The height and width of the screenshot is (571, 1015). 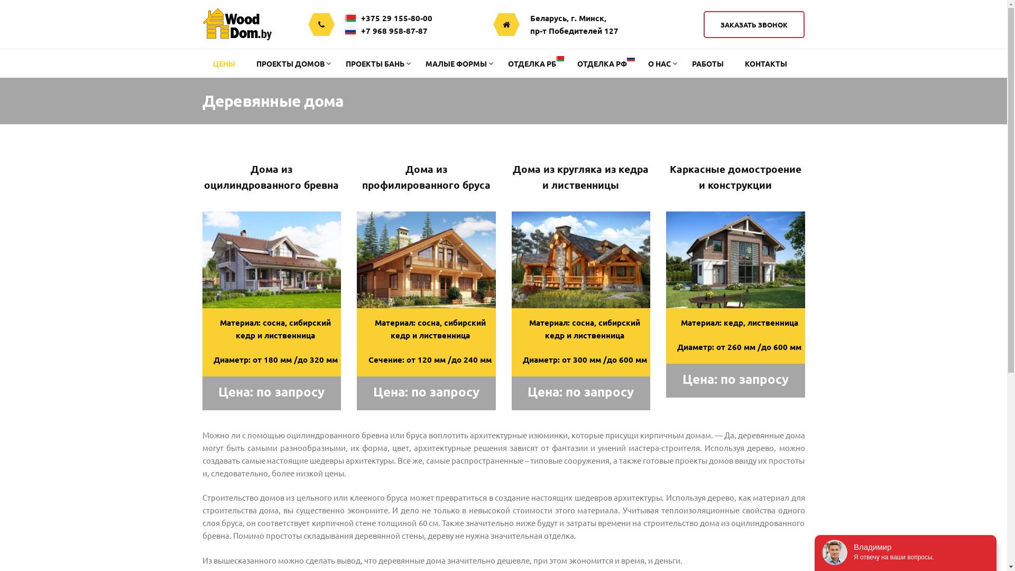 I want to click on +7 968 958-87-87, so click(x=388, y=31).